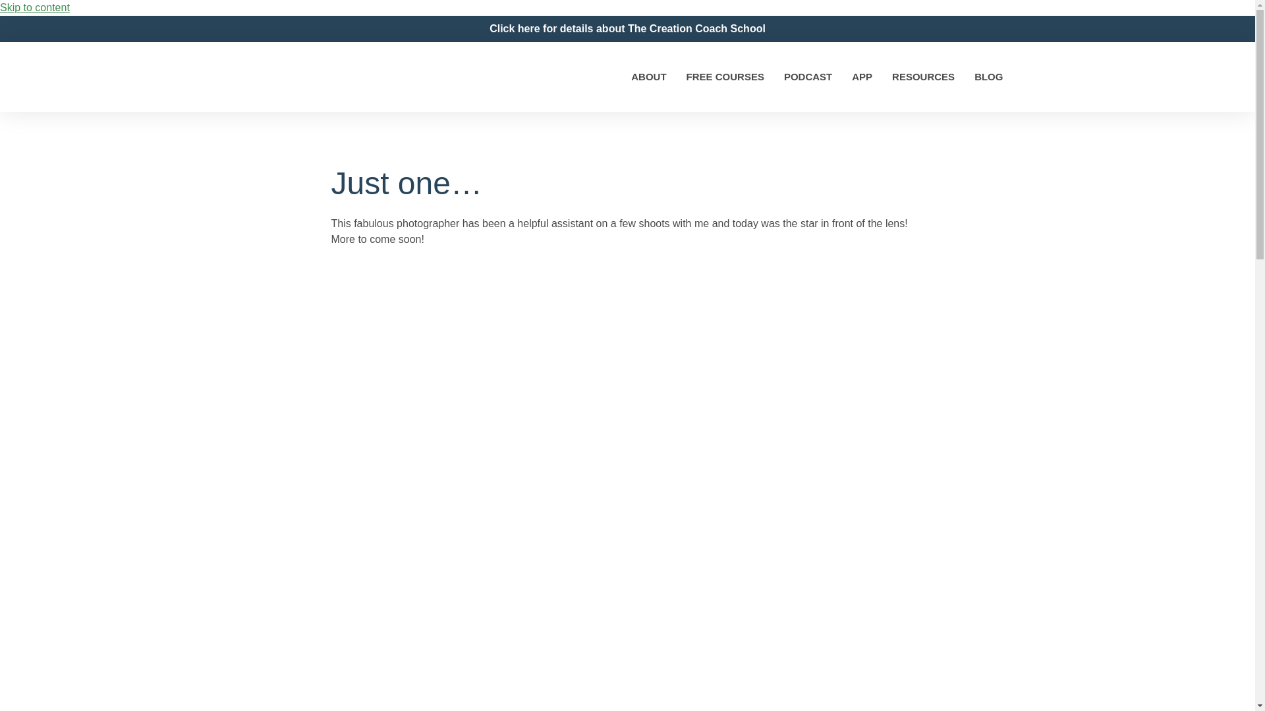  What do you see at coordinates (725, 76) in the screenshot?
I see `FREE COURSES` at bounding box center [725, 76].